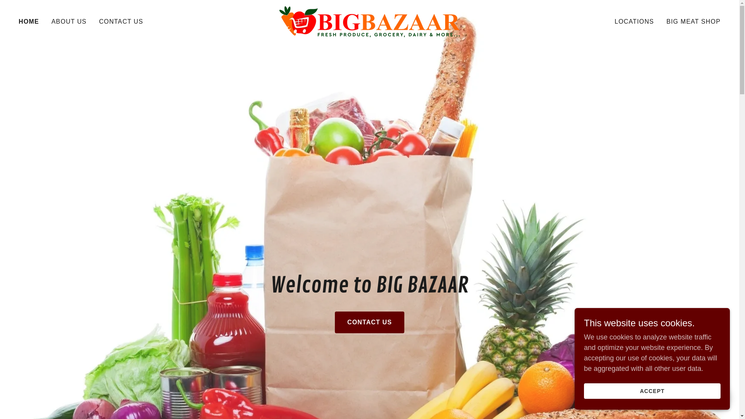 The image size is (745, 419). I want to click on LOCATIONS, so click(634, 22).